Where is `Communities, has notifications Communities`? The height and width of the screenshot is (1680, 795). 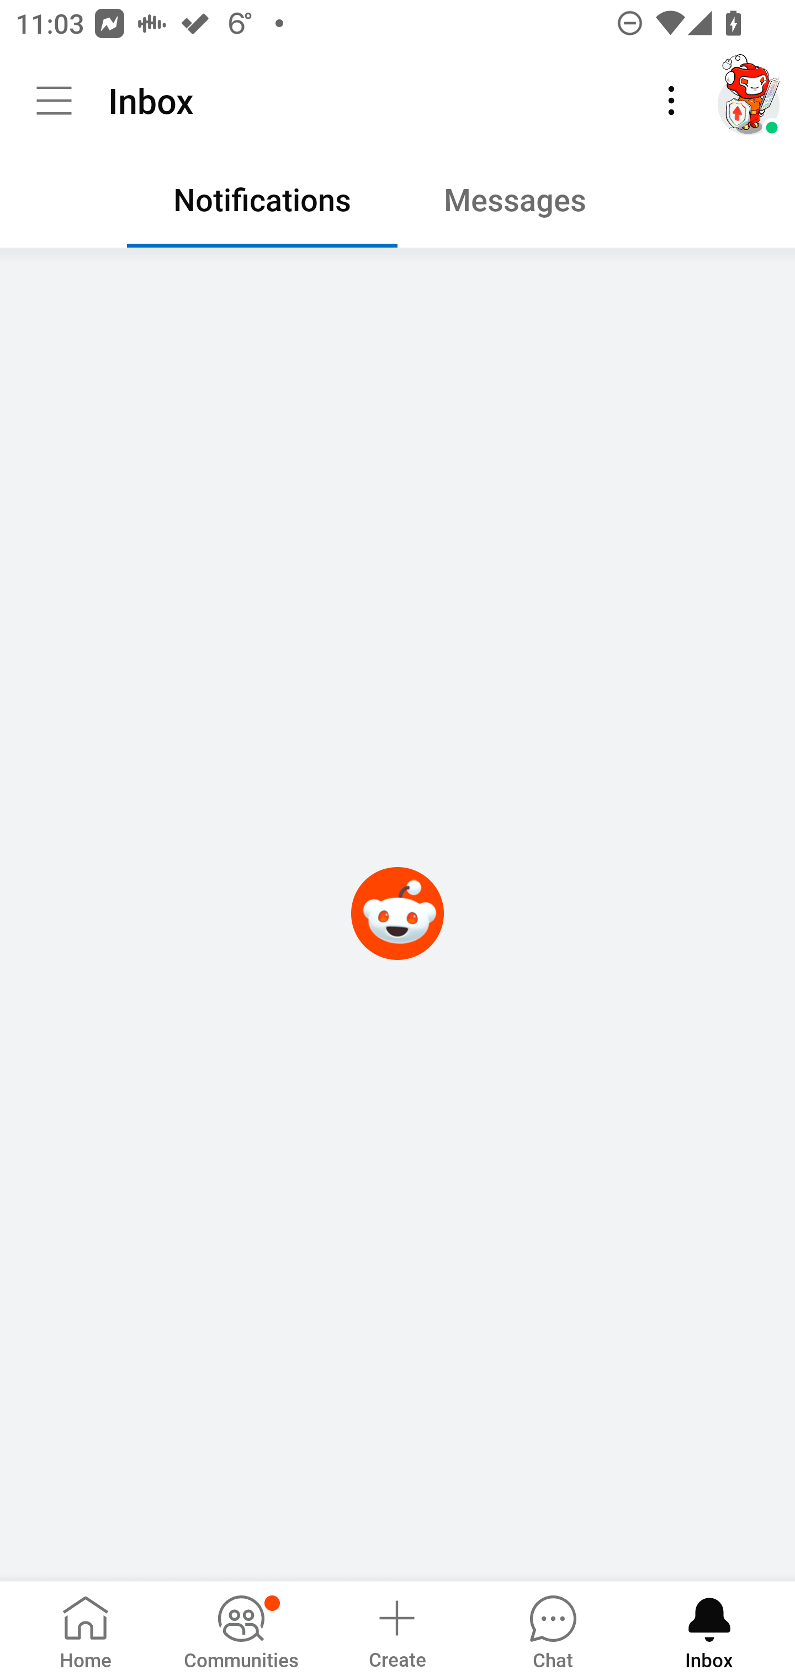 Communities, has notifications Communities is located at coordinates (241, 1629).